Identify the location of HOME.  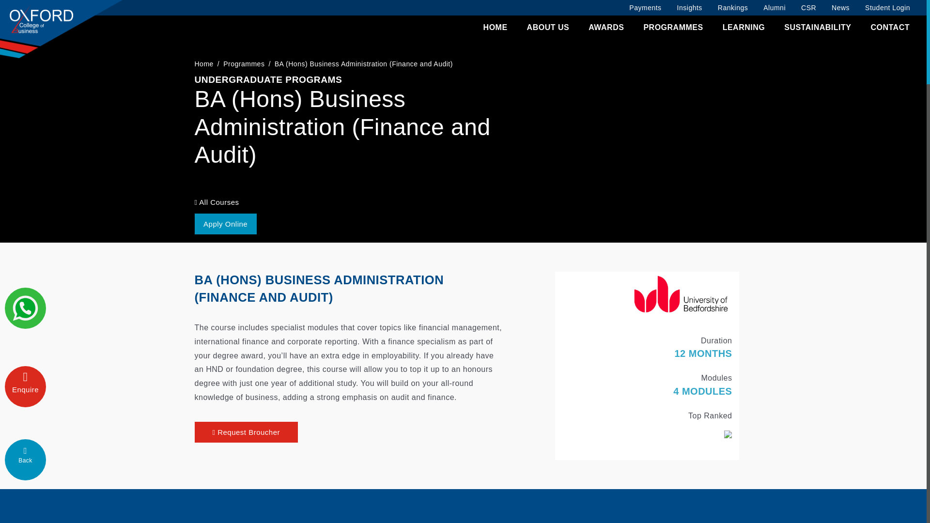
(496, 28).